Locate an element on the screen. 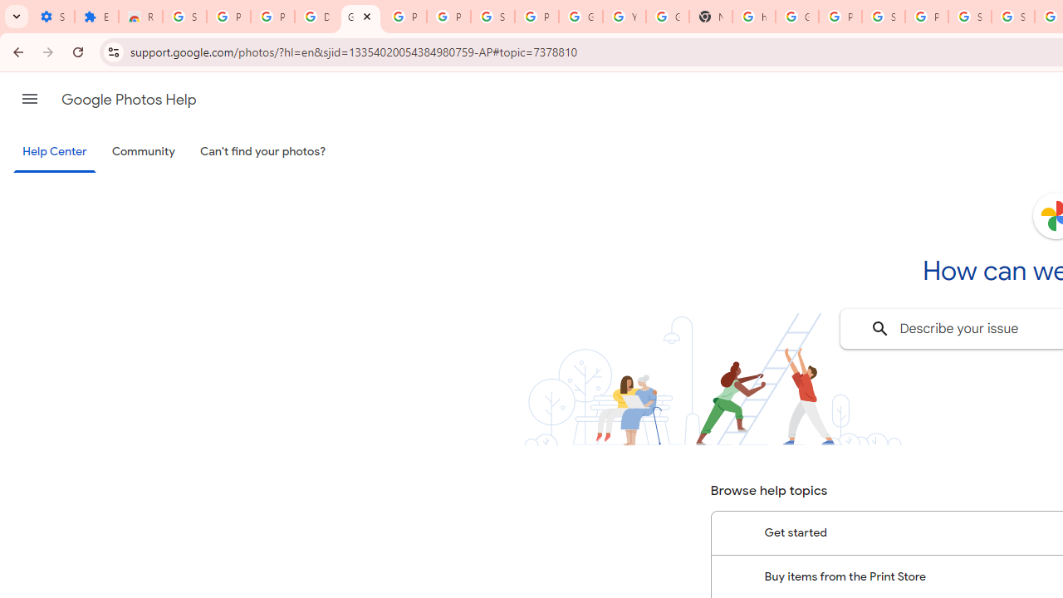 This screenshot has height=598, width=1063. Google Photos Help is located at coordinates (129, 100).